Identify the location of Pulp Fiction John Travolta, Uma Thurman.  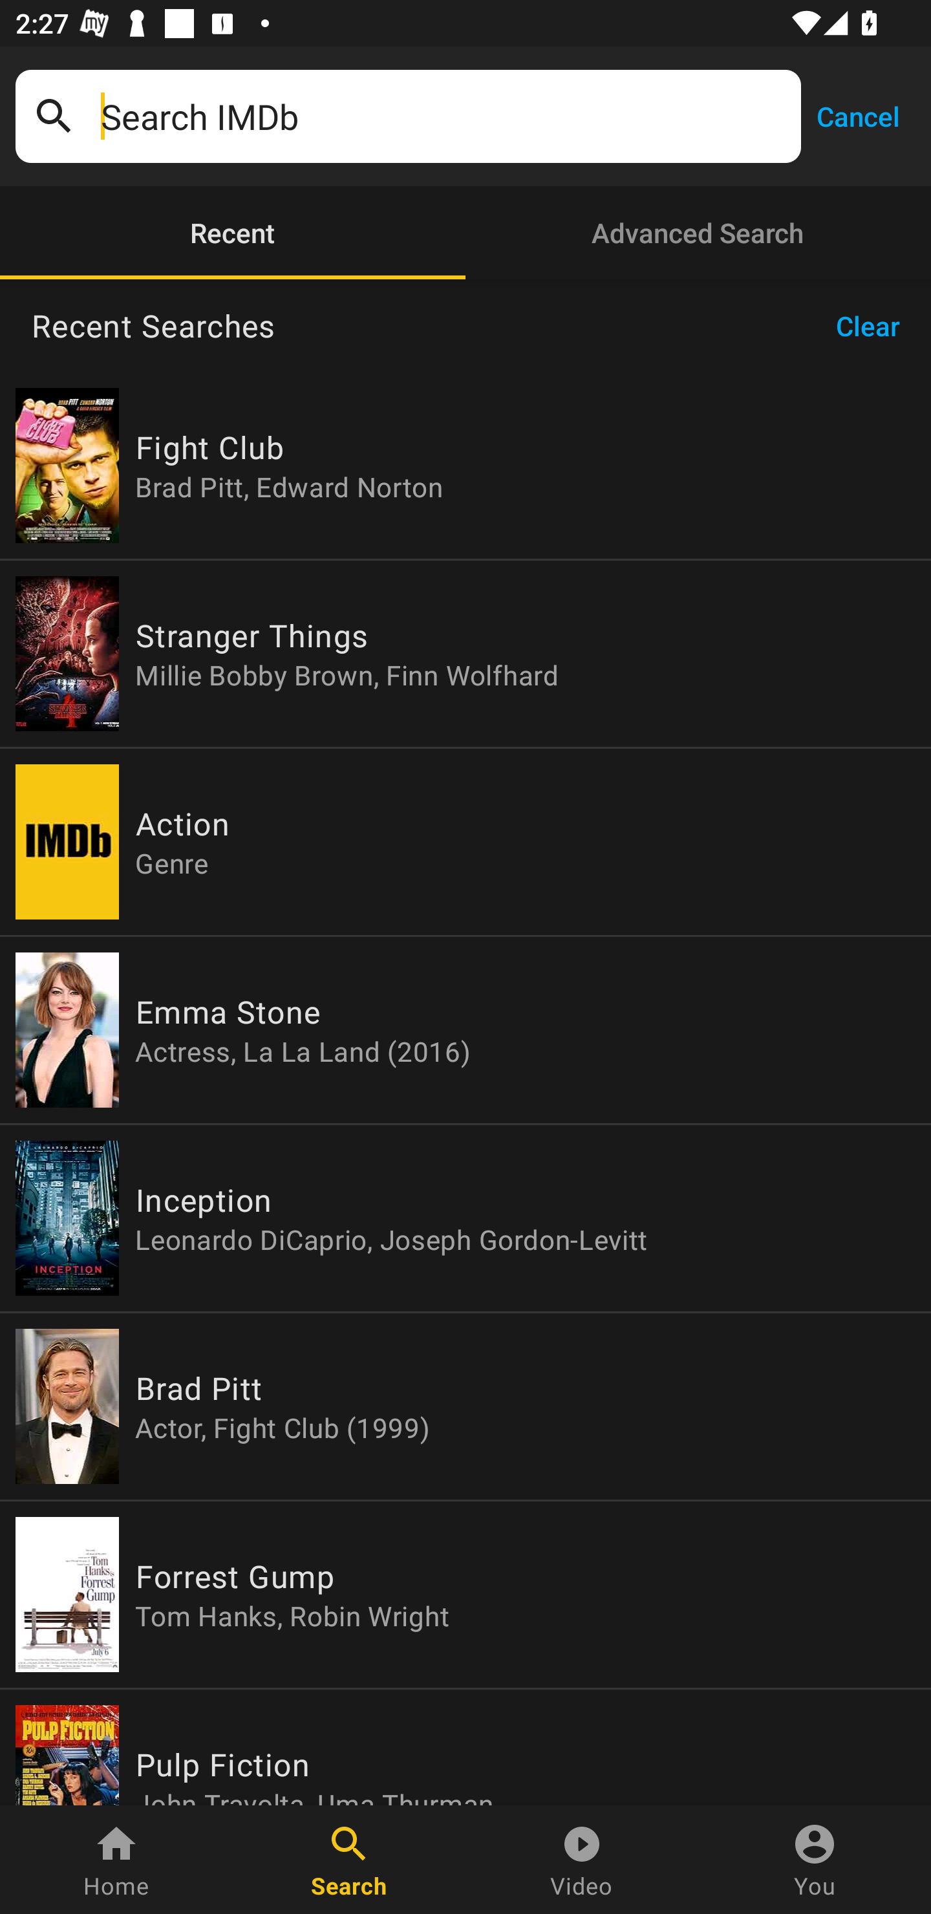
(465, 1747).